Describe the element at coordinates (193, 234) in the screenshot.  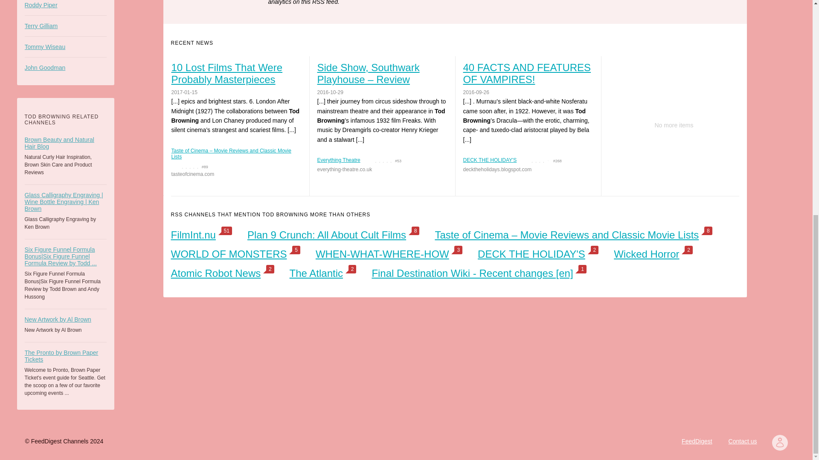
I see `FilmInt.nu` at that location.